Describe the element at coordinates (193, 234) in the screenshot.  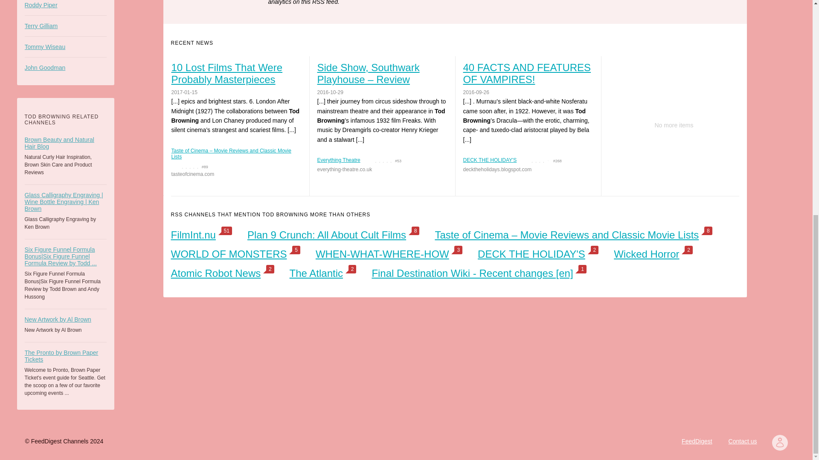
I see `FilmInt.nu` at that location.